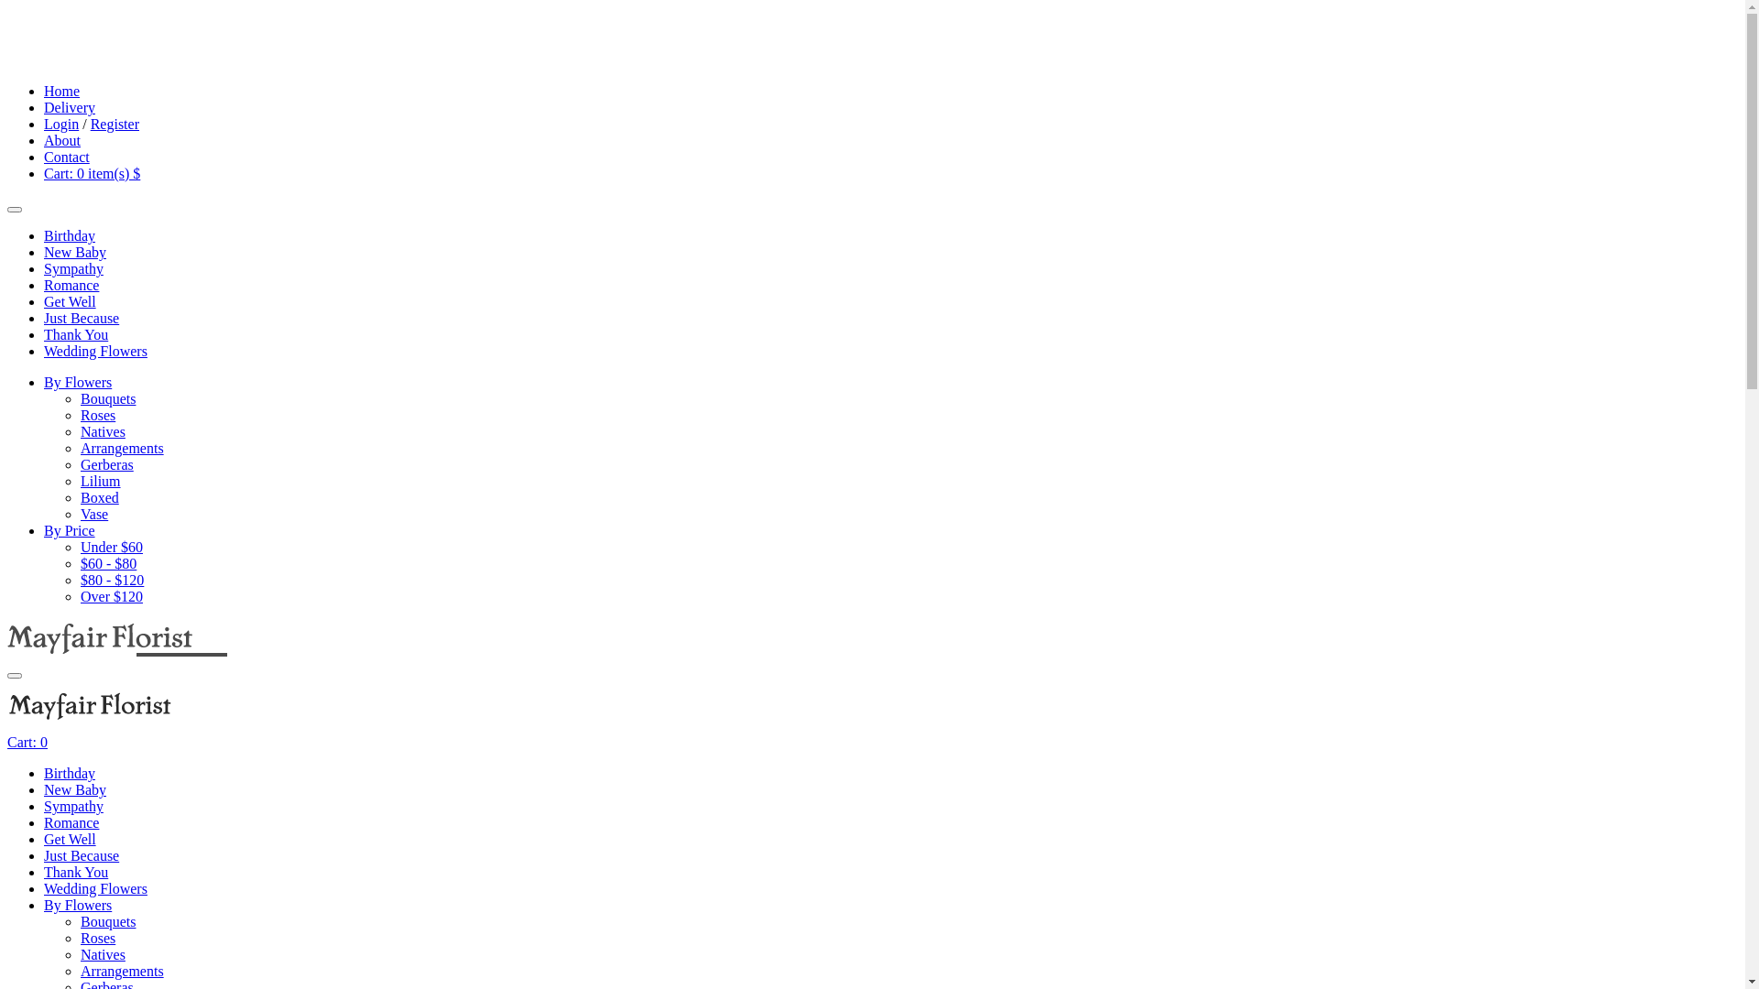 The height and width of the screenshot is (989, 1759). Describe the element at coordinates (78, 905) in the screenshot. I see `By Flowers` at that location.